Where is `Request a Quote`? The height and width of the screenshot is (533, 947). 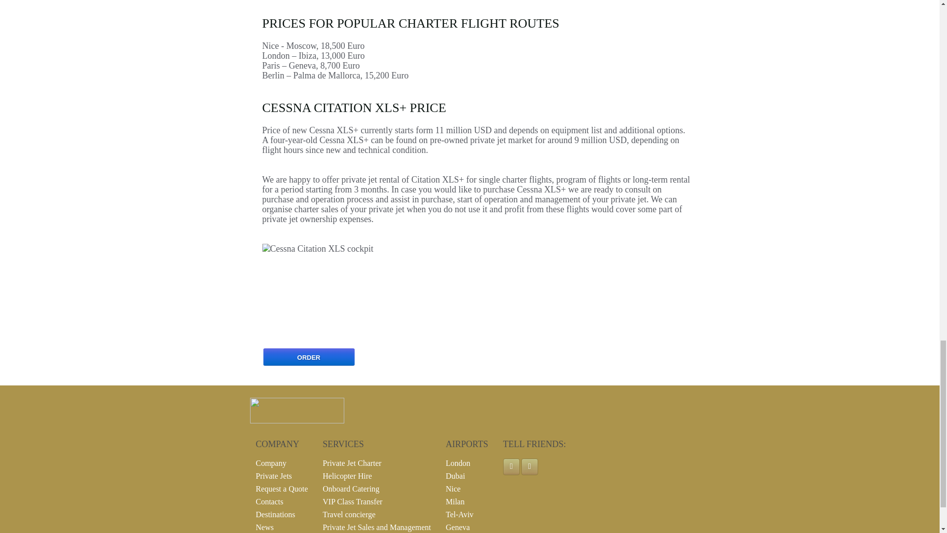
Request a Quote is located at coordinates (282, 489).